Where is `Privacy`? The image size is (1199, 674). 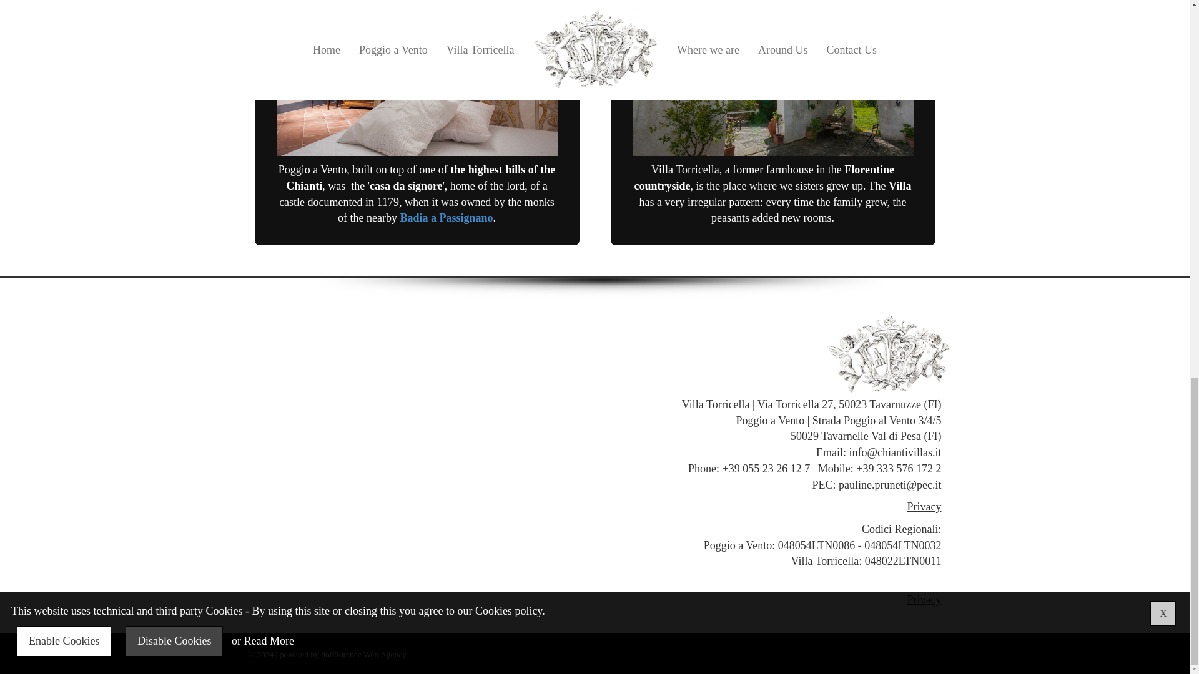
Privacy is located at coordinates (924, 507).